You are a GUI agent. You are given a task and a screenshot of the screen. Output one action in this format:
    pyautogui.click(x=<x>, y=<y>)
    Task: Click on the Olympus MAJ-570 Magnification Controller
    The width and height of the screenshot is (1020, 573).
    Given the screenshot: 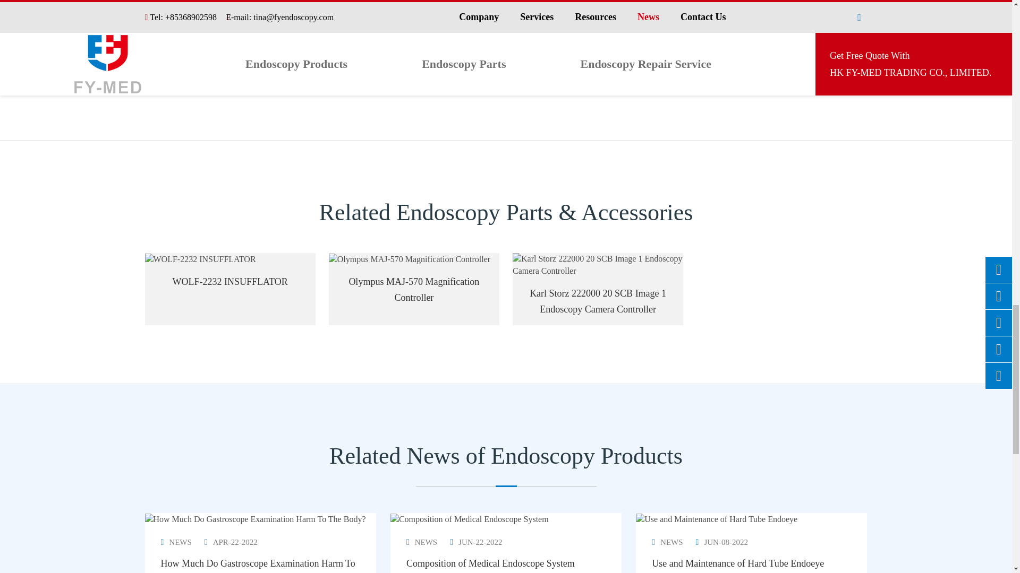 What is the action you would take?
    pyautogui.click(x=409, y=260)
    